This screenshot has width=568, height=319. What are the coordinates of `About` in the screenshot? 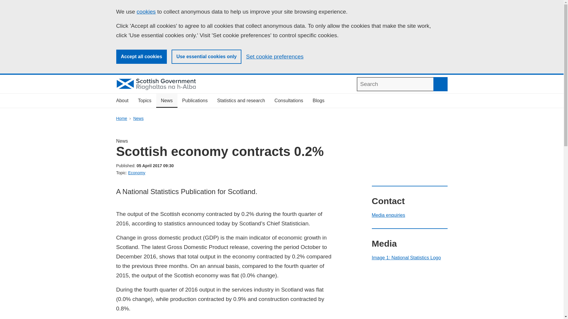 It's located at (122, 101).